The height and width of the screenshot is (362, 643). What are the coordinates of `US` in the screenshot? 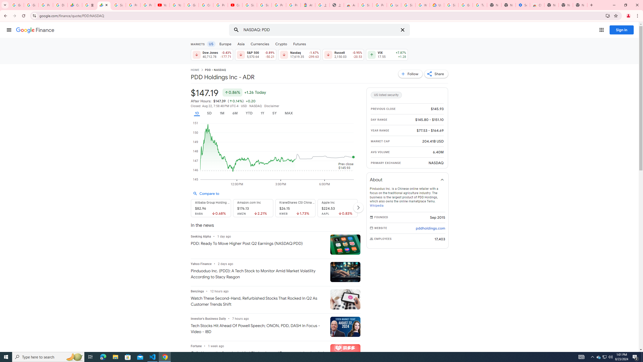 It's located at (211, 44).